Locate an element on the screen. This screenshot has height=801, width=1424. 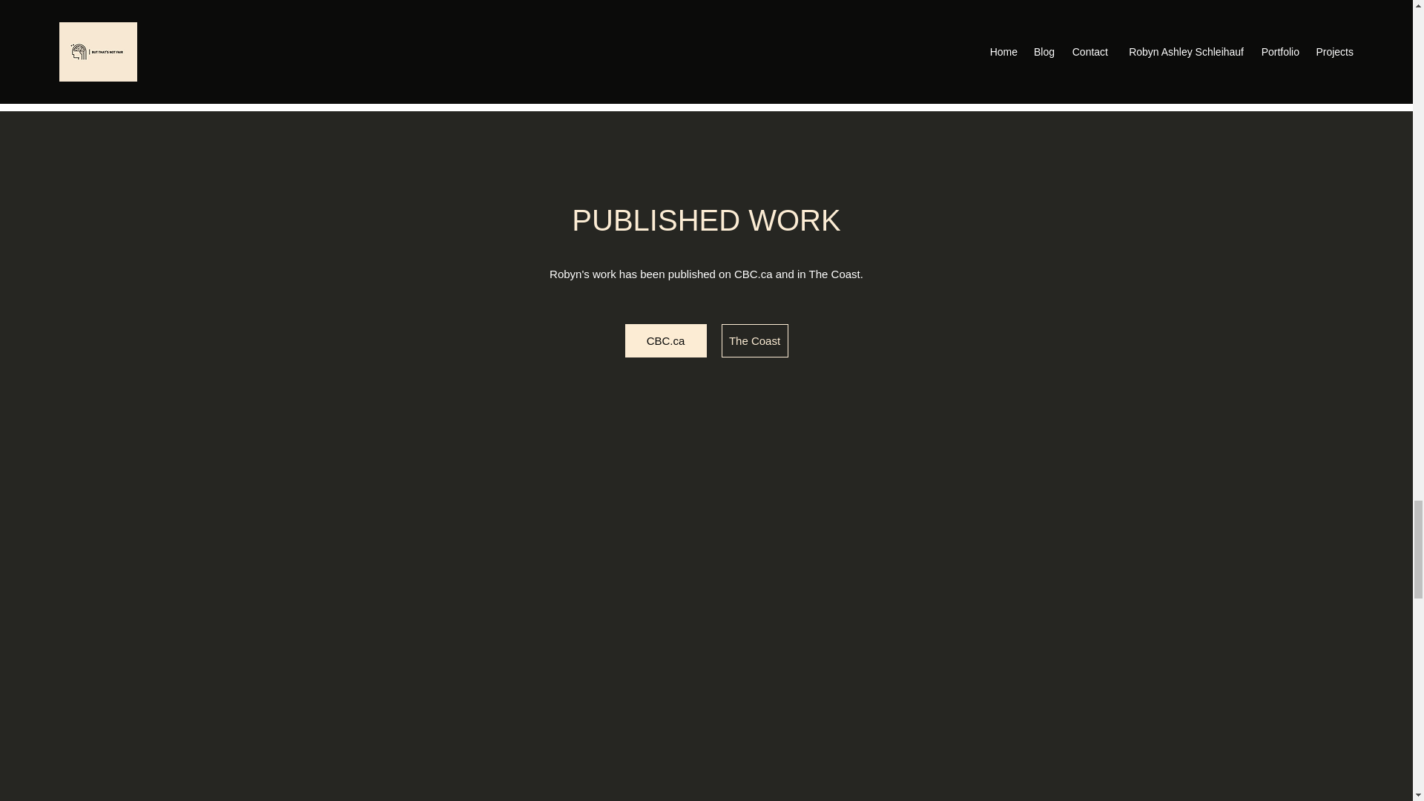
CBC.ca is located at coordinates (665, 340).